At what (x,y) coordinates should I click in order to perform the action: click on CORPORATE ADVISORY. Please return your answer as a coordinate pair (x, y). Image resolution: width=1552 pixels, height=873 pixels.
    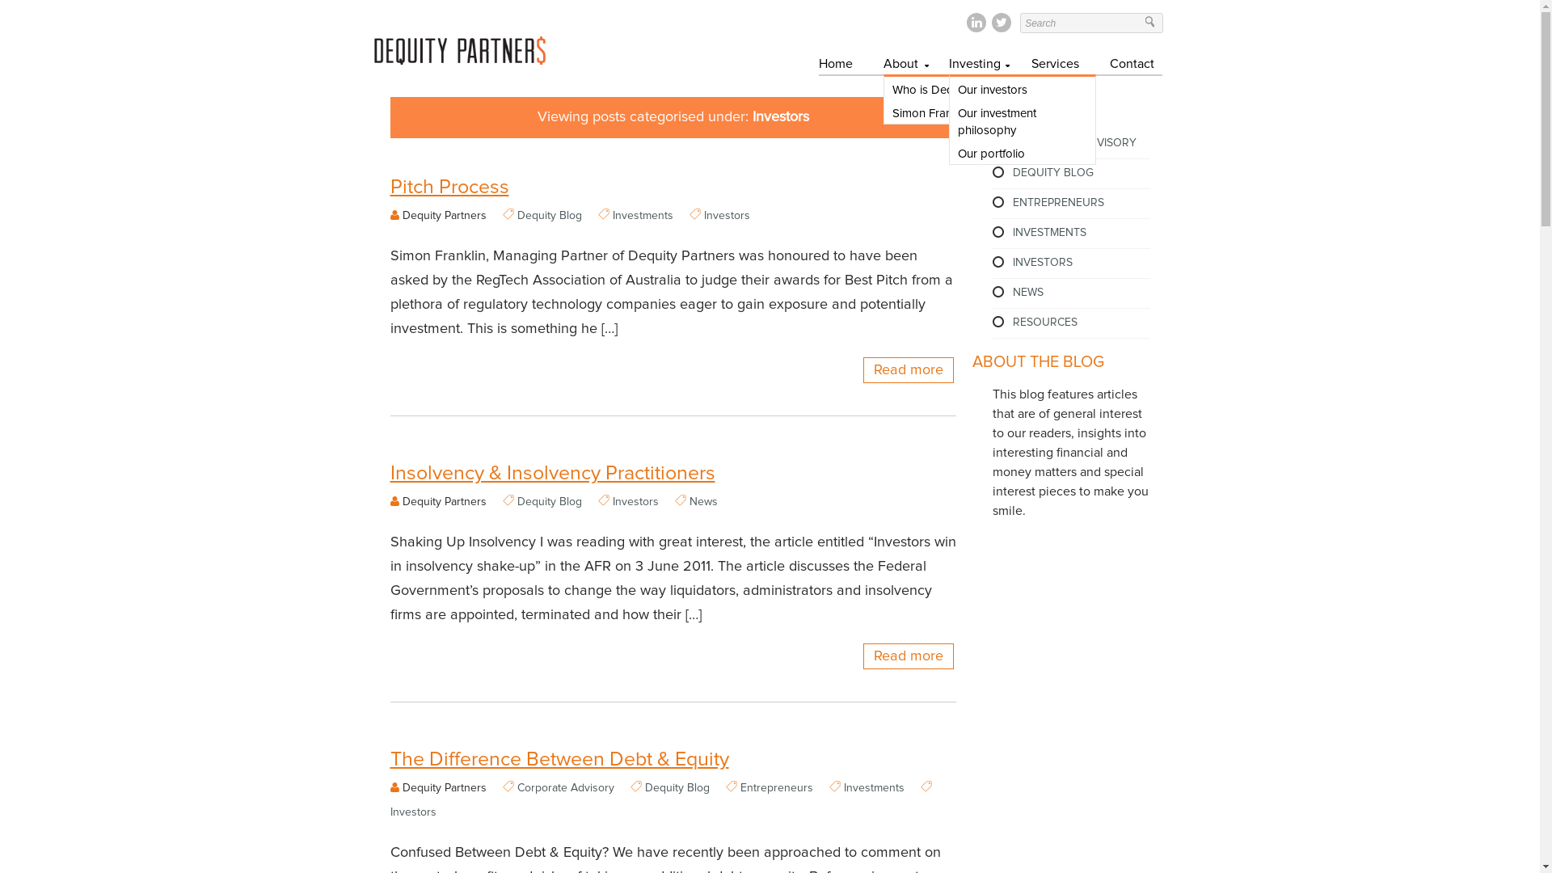
    Looking at the image, I should click on (1073, 143).